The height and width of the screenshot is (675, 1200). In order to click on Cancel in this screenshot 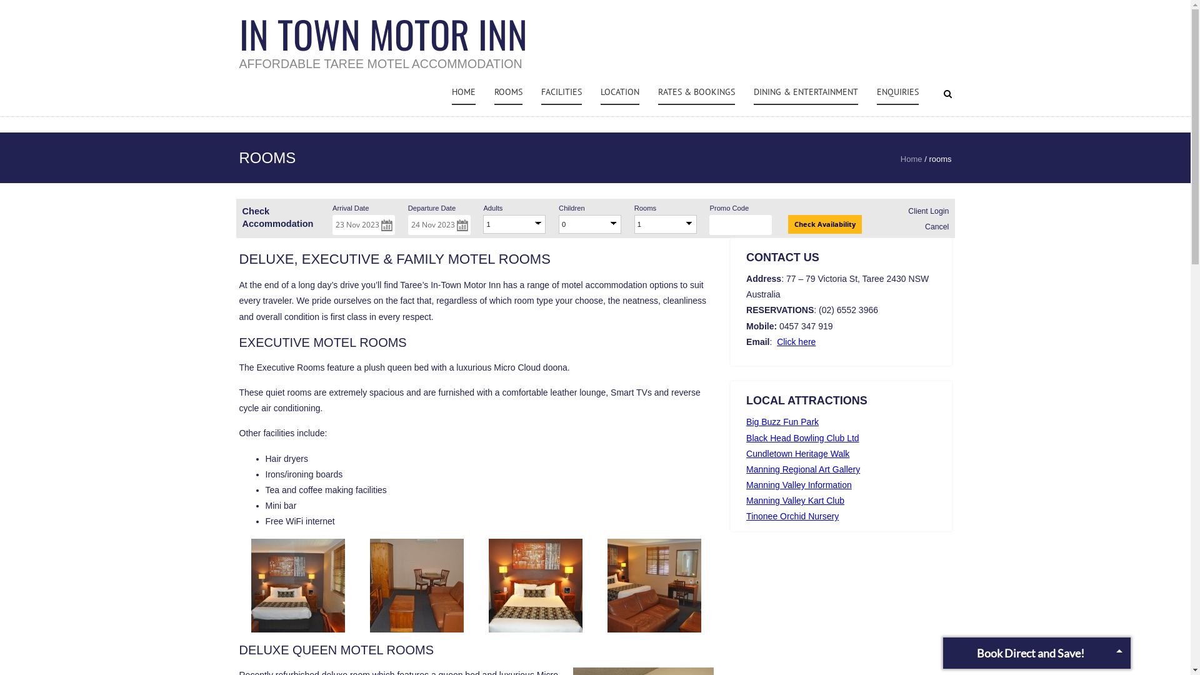, I will do `click(937, 227)`.